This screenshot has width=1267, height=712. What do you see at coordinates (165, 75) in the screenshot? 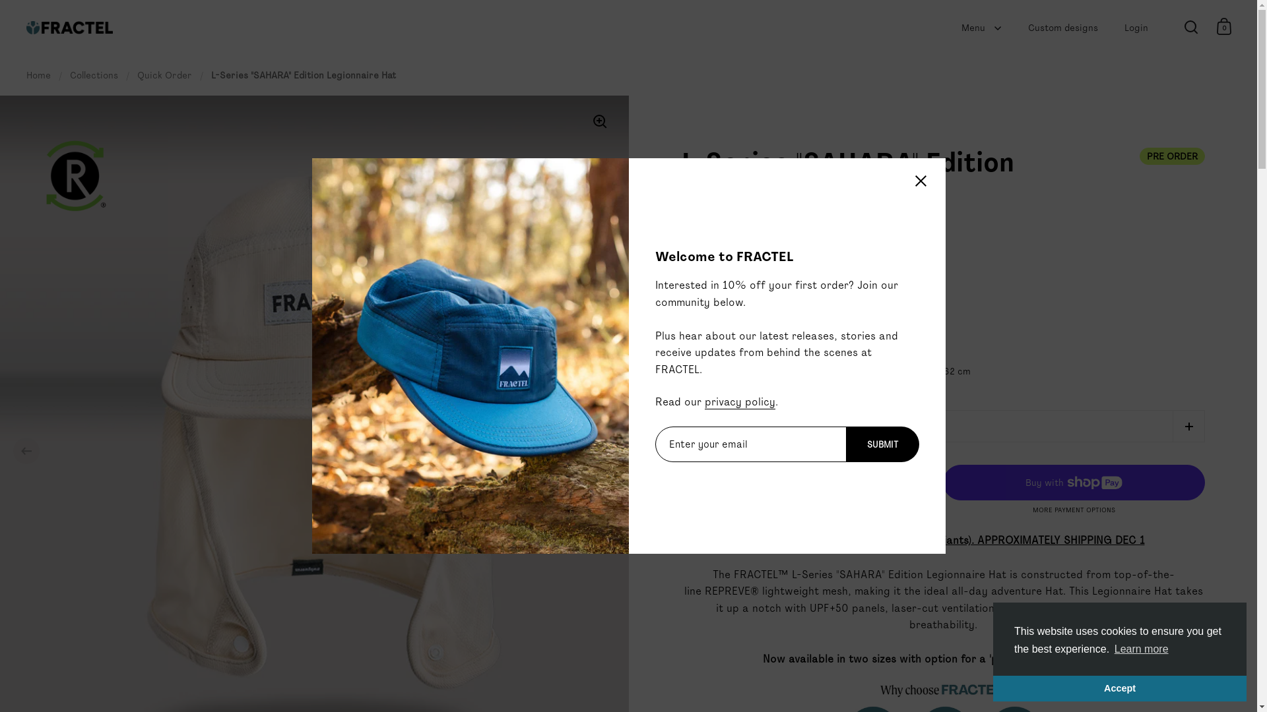
I see `Quick Order` at bounding box center [165, 75].